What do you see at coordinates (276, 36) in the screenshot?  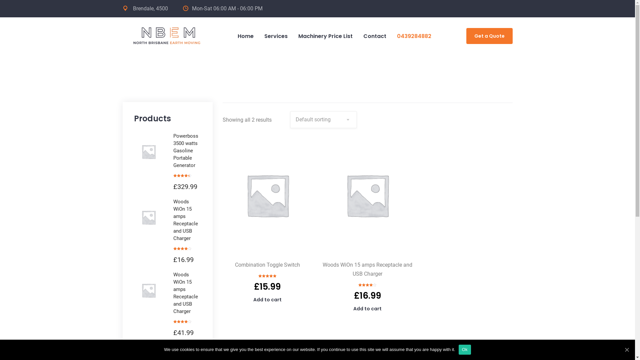 I see `Services` at bounding box center [276, 36].